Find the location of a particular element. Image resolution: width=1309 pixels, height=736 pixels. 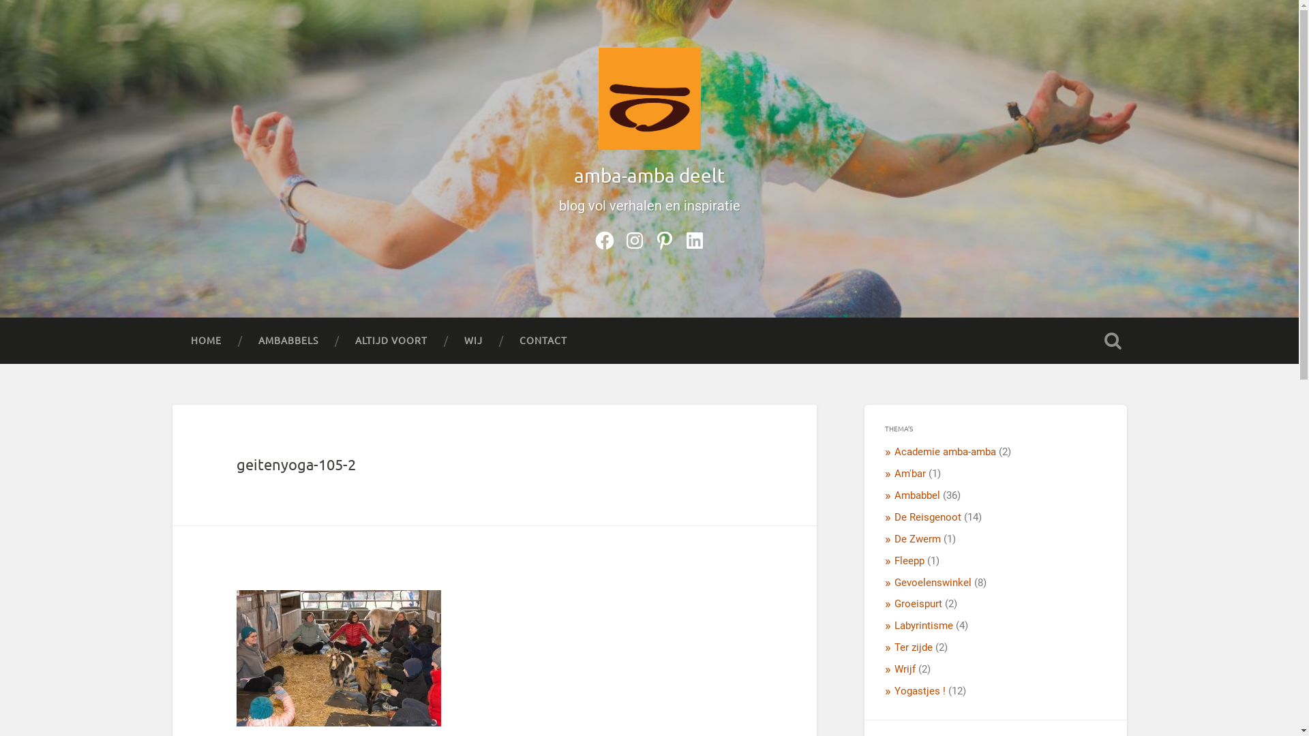

CONTACT is located at coordinates (543, 341).